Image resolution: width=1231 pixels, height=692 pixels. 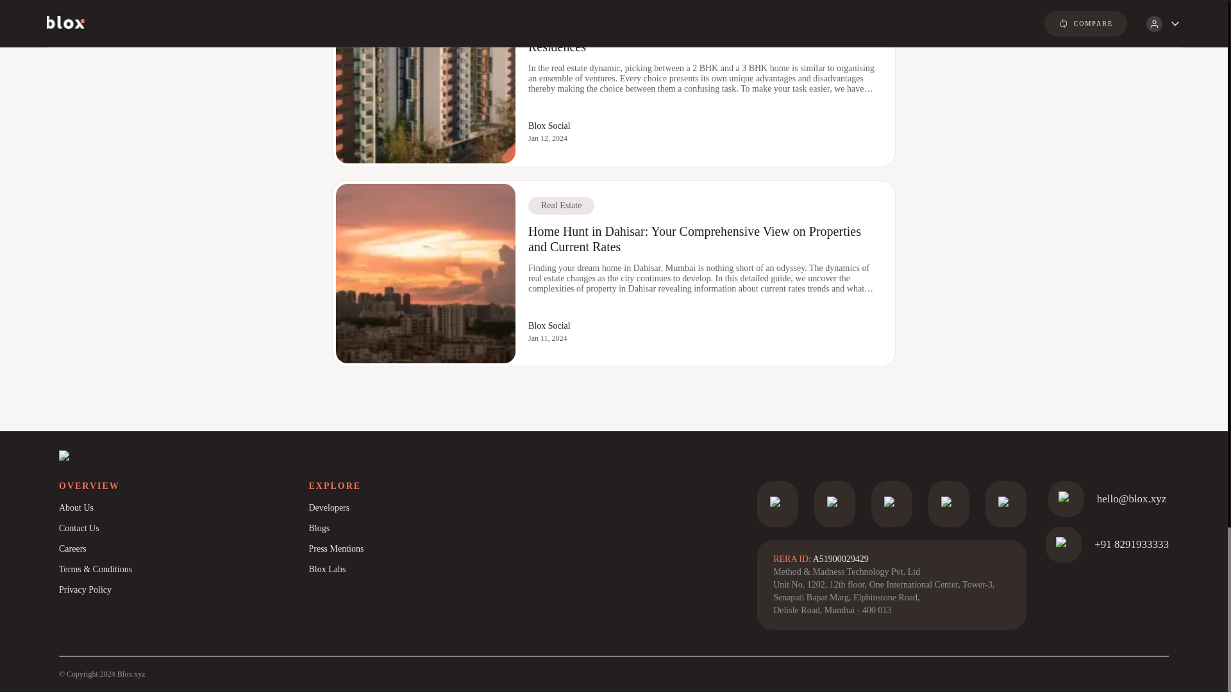 I want to click on Privacy Policy, so click(x=183, y=590).